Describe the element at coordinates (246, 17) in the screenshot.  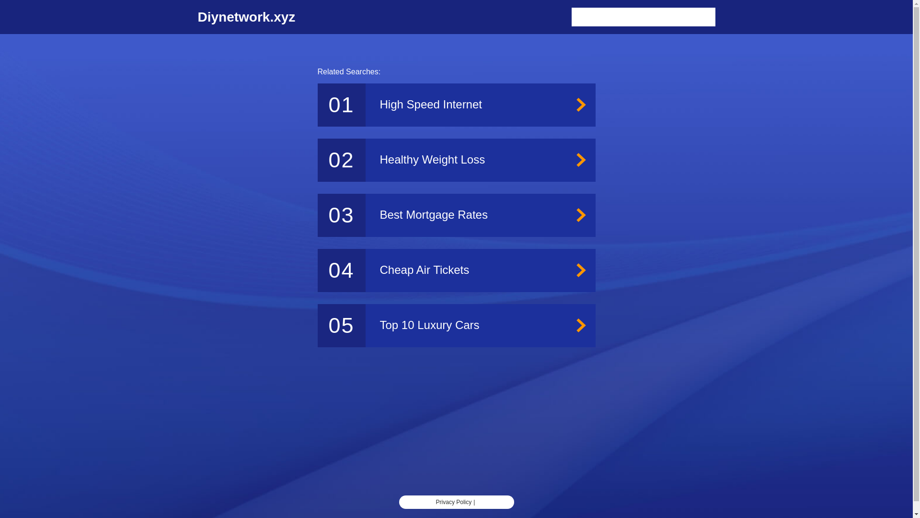
I see `Diynetwork.xyz` at that location.